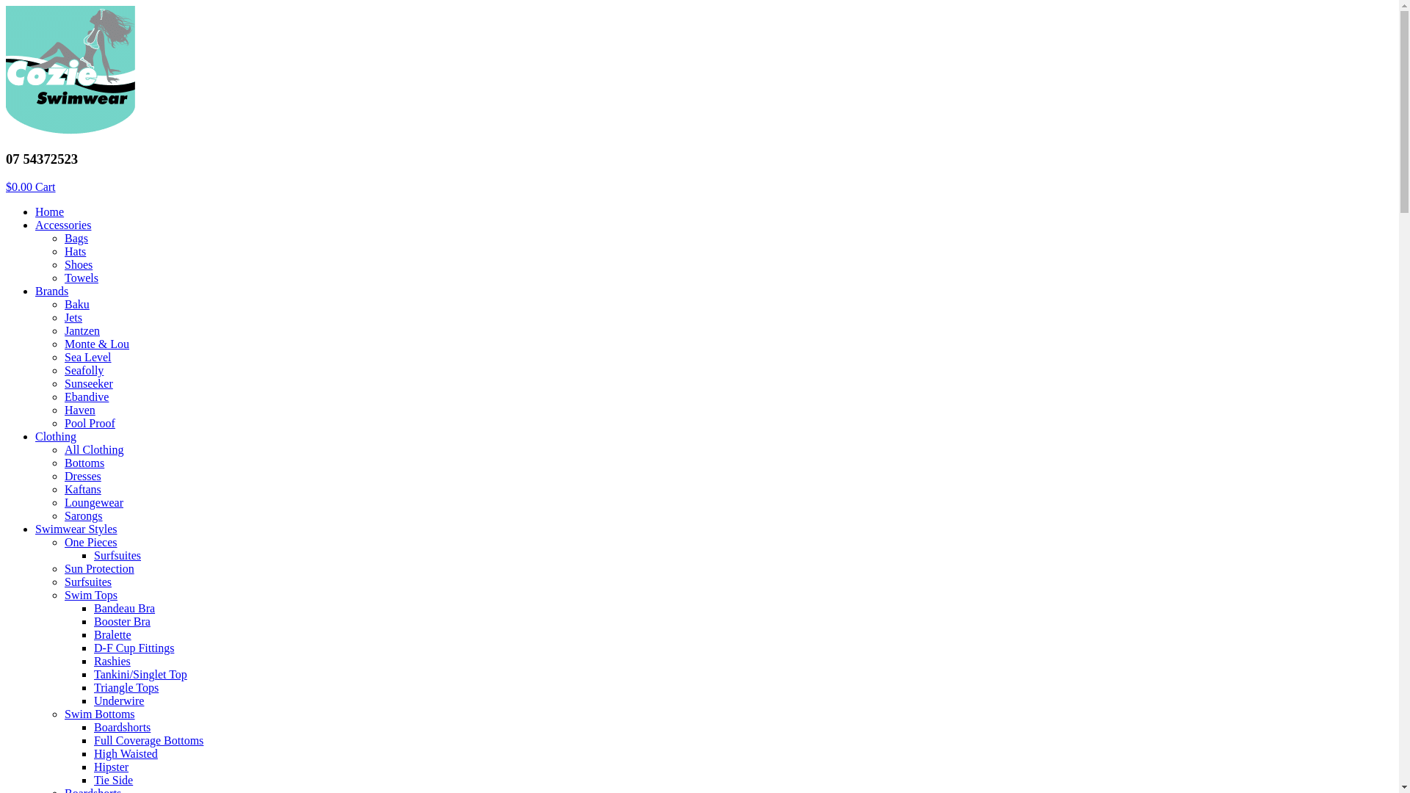 The image size is (1410, 793). Describe the element at coordinates (122, 621) in the screenshot. I see `Booster Bra` at that location.